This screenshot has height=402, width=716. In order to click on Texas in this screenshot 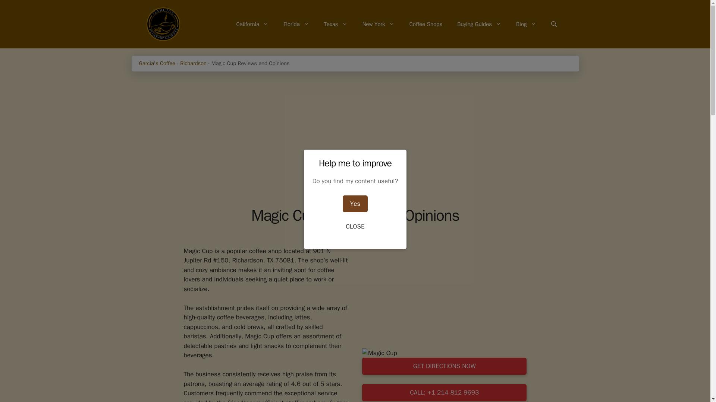, I will do `click(336, 24)`.